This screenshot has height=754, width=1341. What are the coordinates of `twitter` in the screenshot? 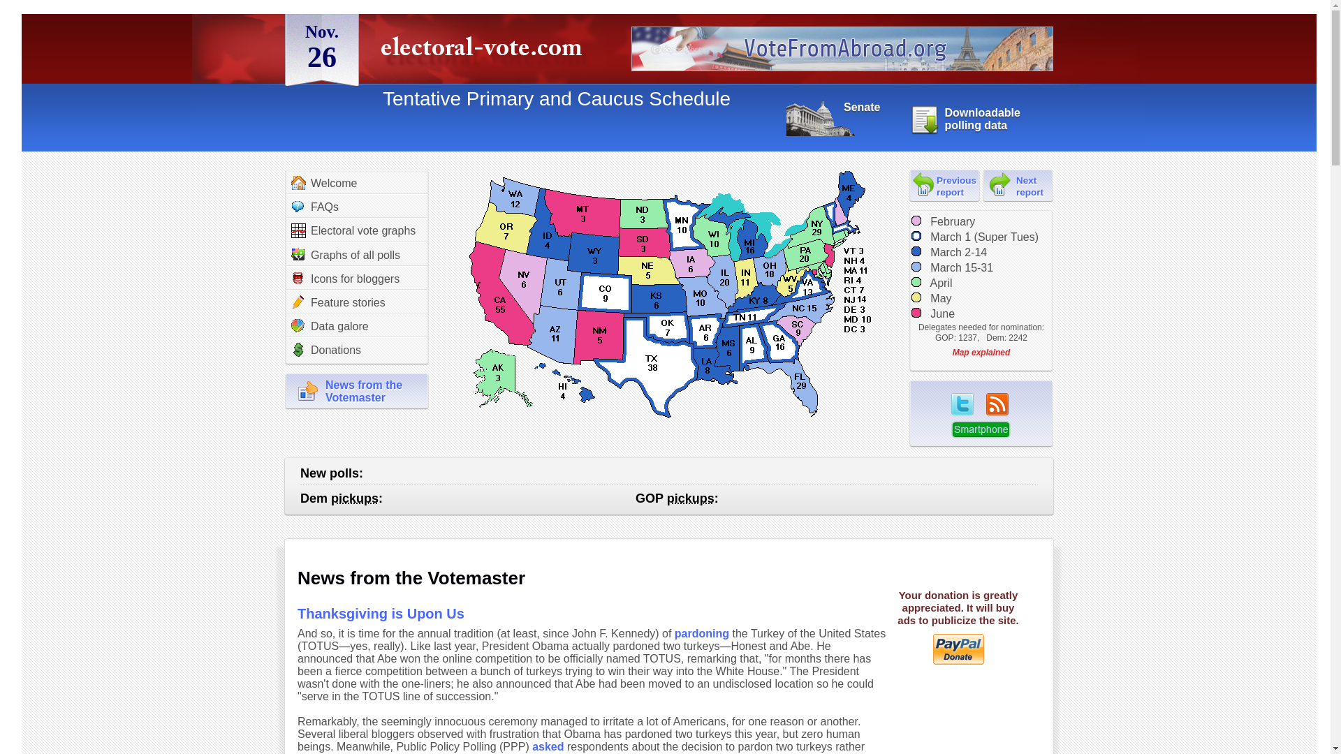 It's located at (548, 746).